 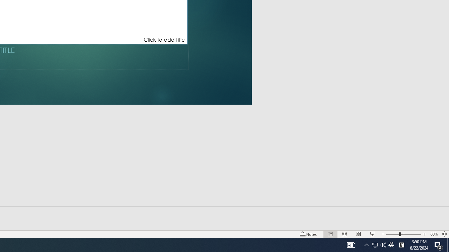 What do you see at coordinates (358, 234) in the screenshot?
I see `Reading View` at bounding box center [358, 234].